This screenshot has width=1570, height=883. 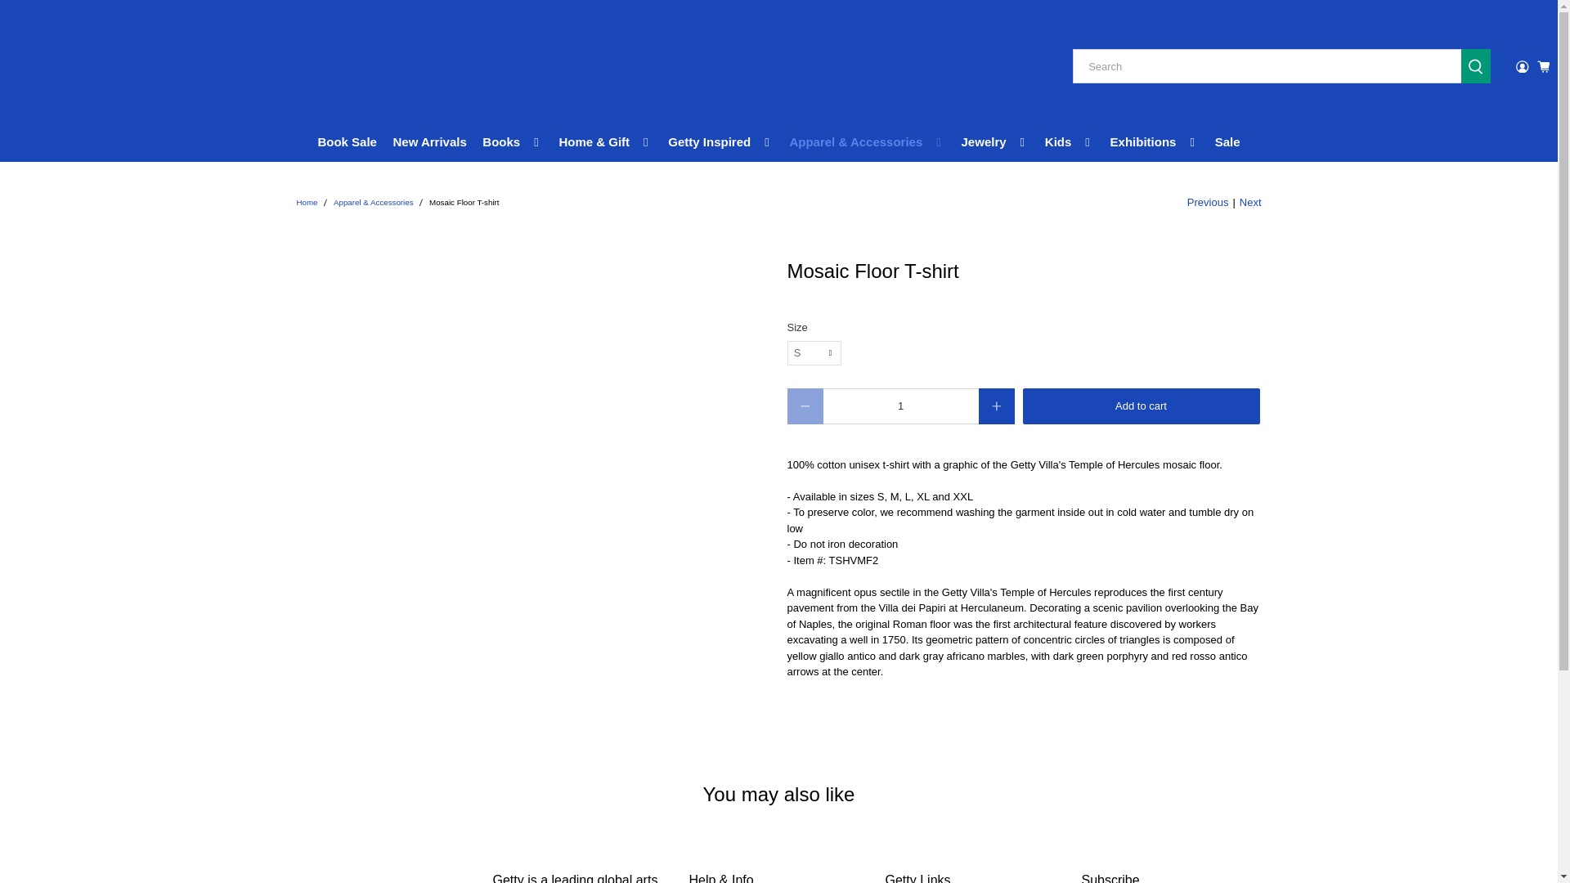 What do you see at coordinates (1208, 203) in the screenshot?
I see `Previous` at bounding box center [1208, 203].